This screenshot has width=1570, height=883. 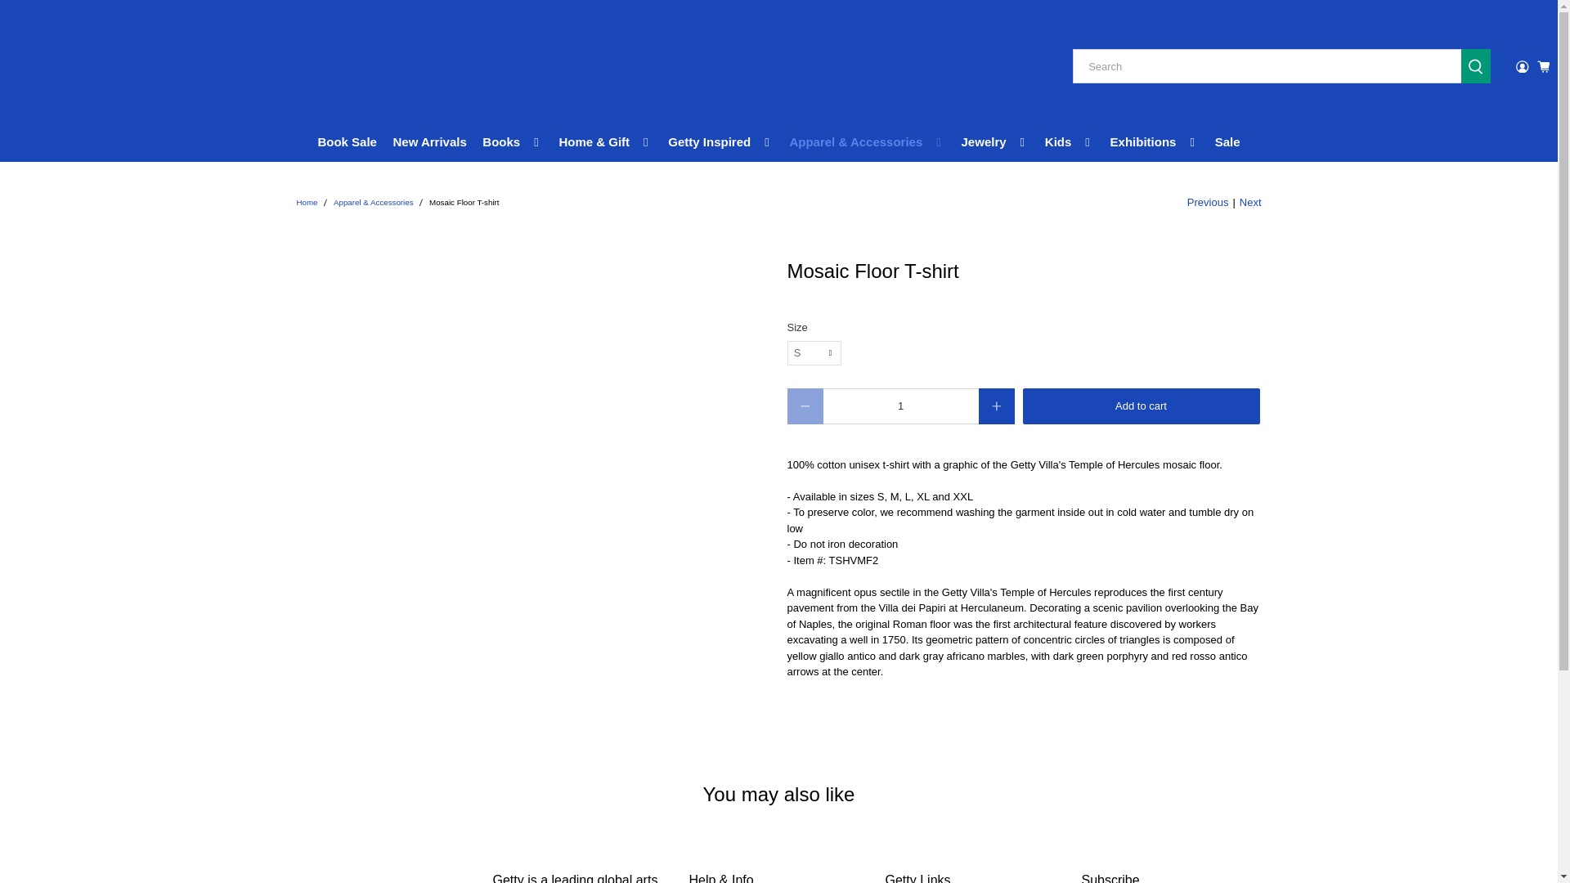 What do you see at coordinates (1208, 203) in the screenshot?
I see `Previous` at bounding box center [1208, 203].